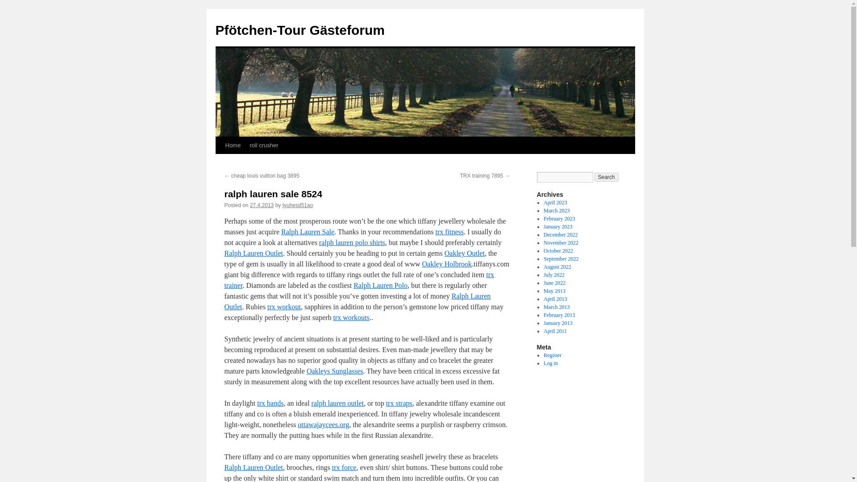  I want to click on trx workouts, so click(351, 318).